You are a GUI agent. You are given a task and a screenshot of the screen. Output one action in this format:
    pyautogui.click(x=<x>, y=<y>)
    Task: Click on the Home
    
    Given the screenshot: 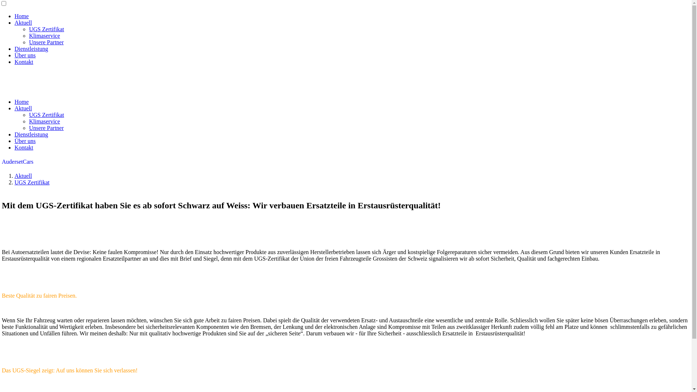 What is the action you would take?
    pyautogui.click(x=22, y=16)
    